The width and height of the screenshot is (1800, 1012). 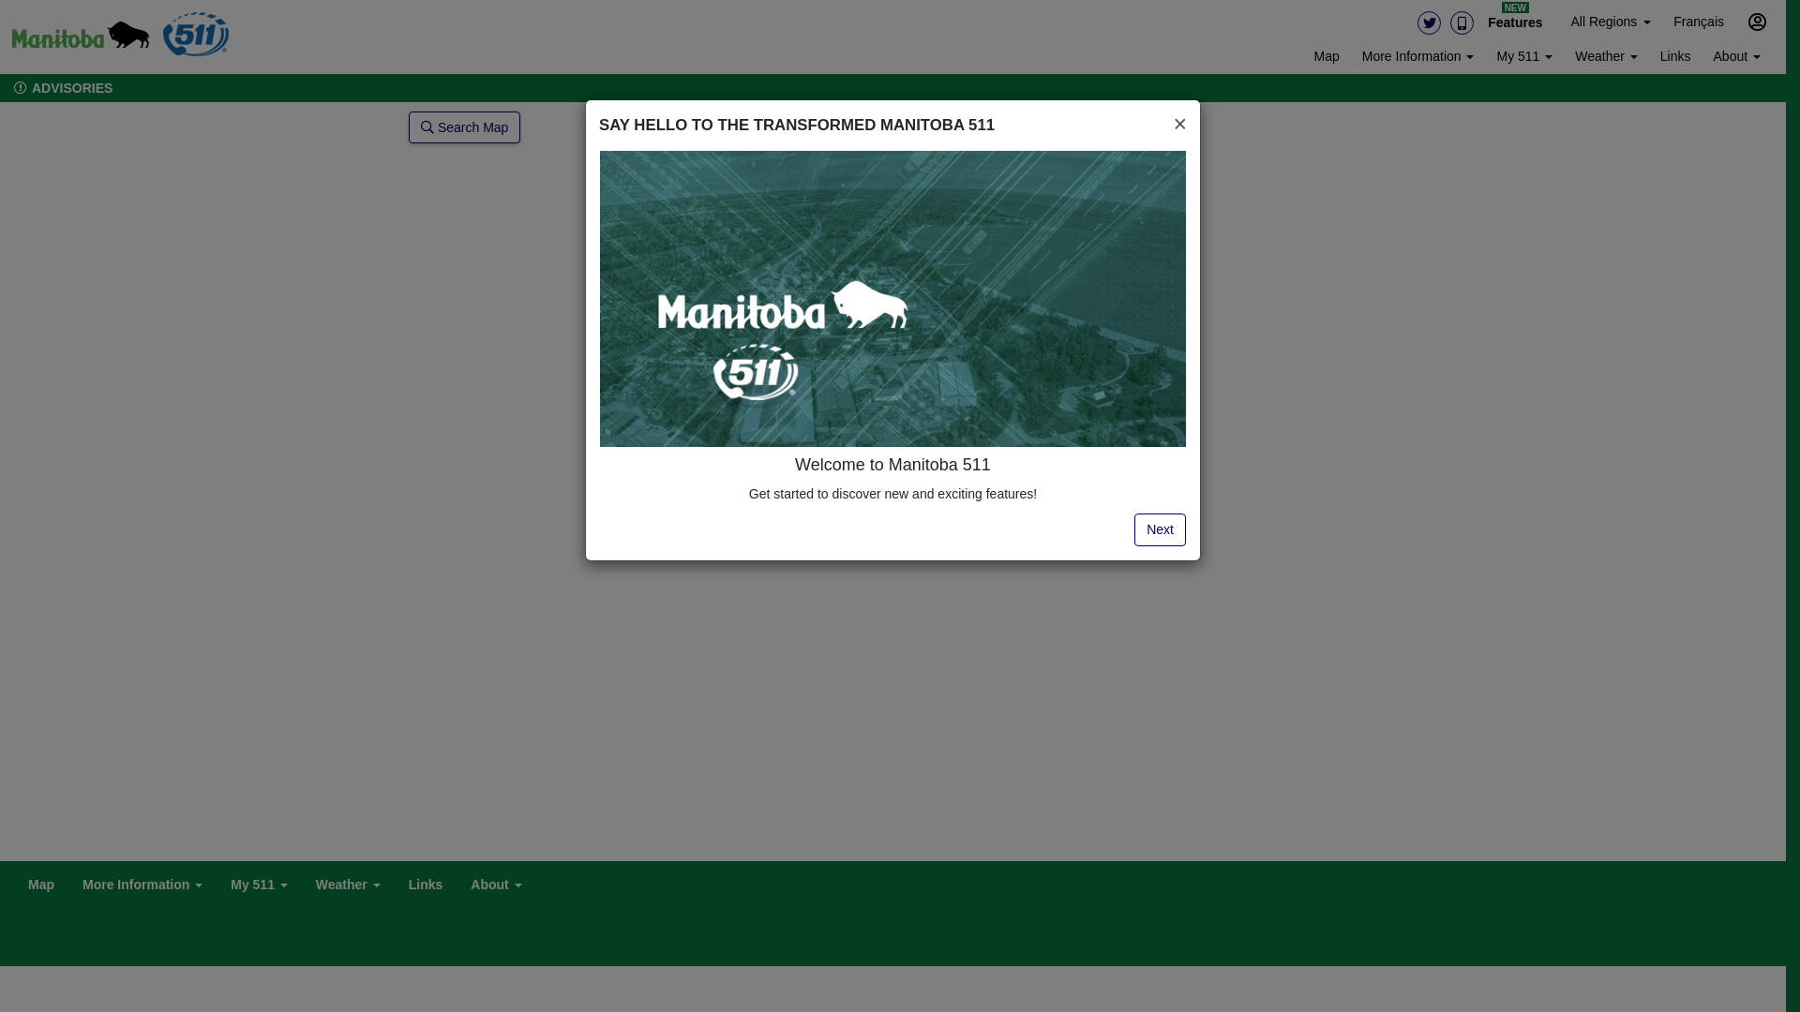 What do you see at coordinates (1418, 58) in the screenshot?
I see `More Information` at bounding box center [1418, 58].